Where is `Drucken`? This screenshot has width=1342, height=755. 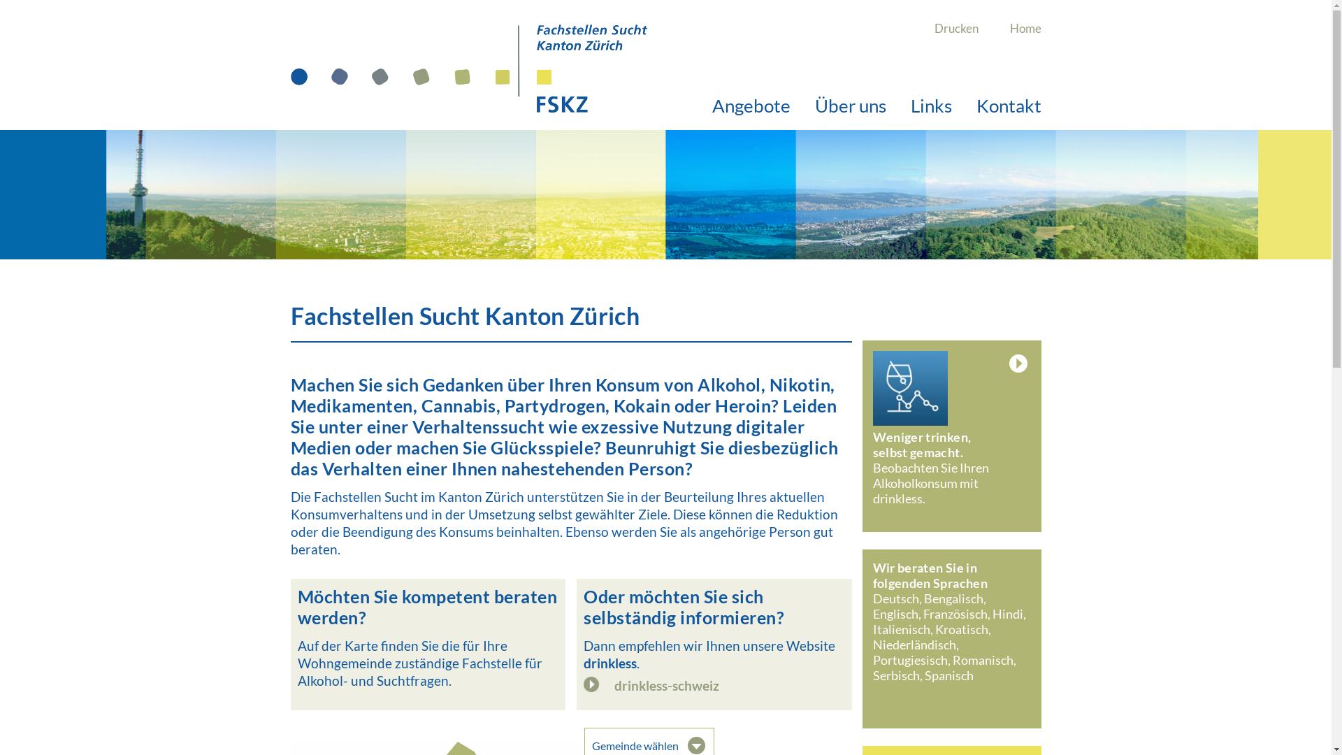 Drucken is located at coordinates (956, 29).